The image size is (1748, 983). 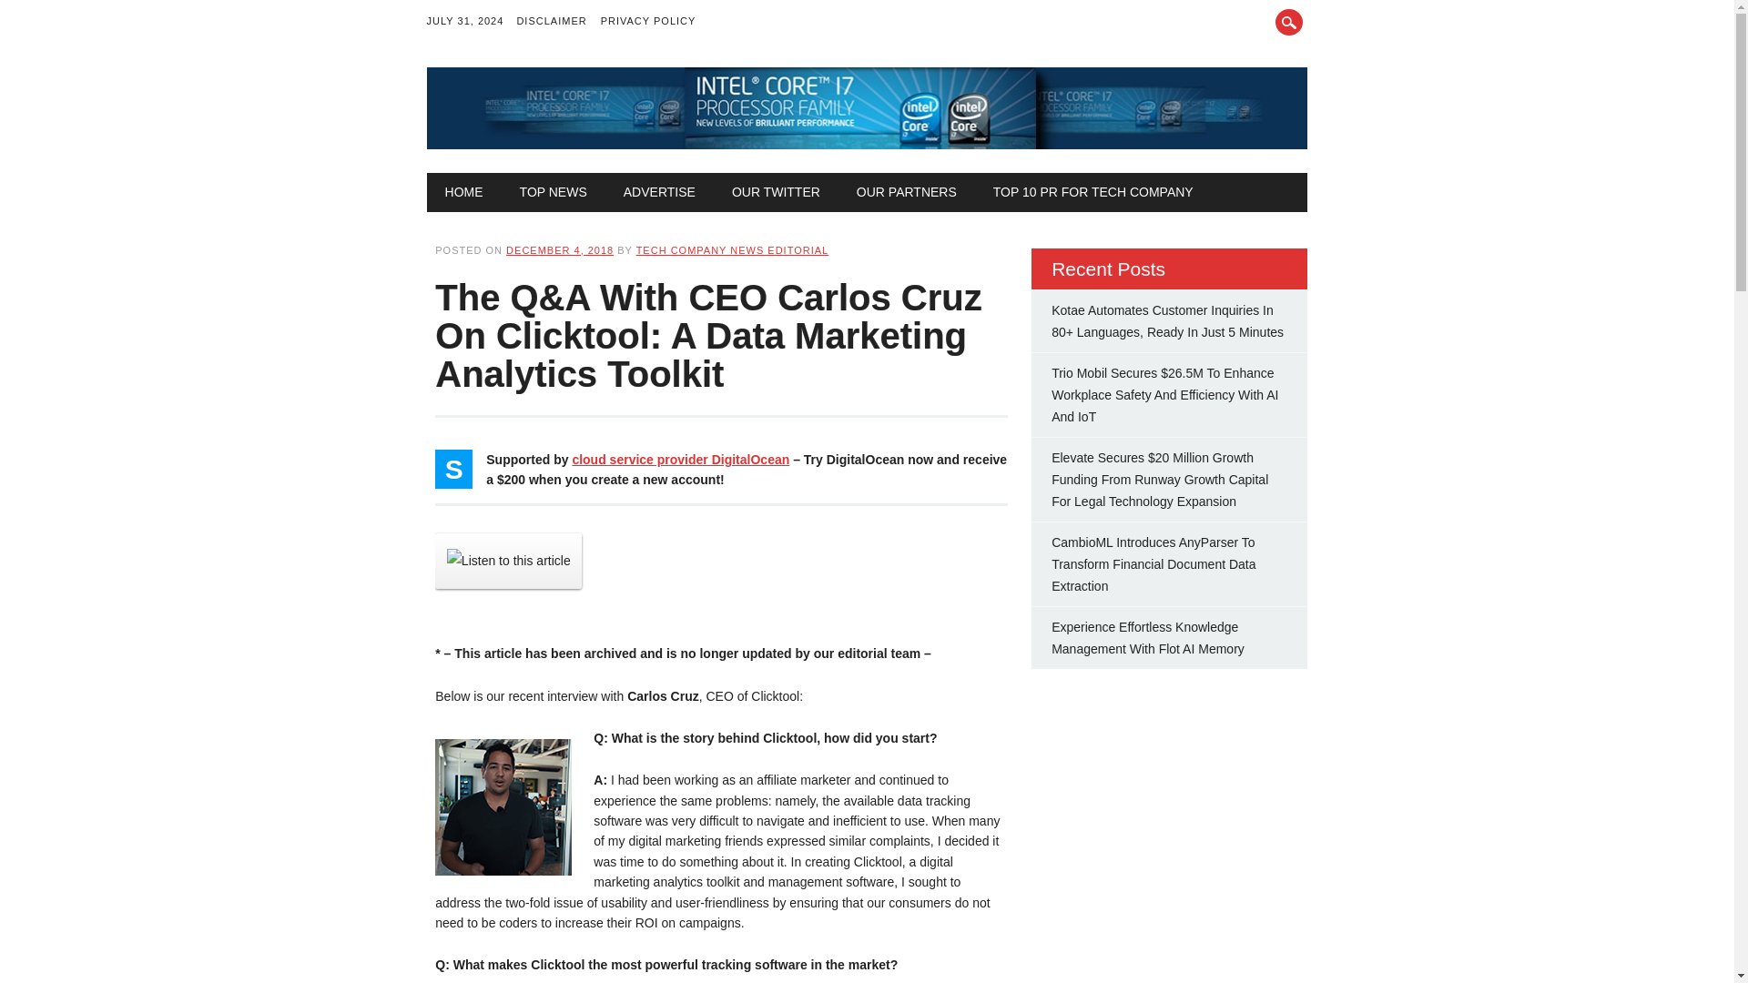 What do you see at coordinates (464, 192) in the screenshot?
I see `HOME` at bounding box center [464, 192].